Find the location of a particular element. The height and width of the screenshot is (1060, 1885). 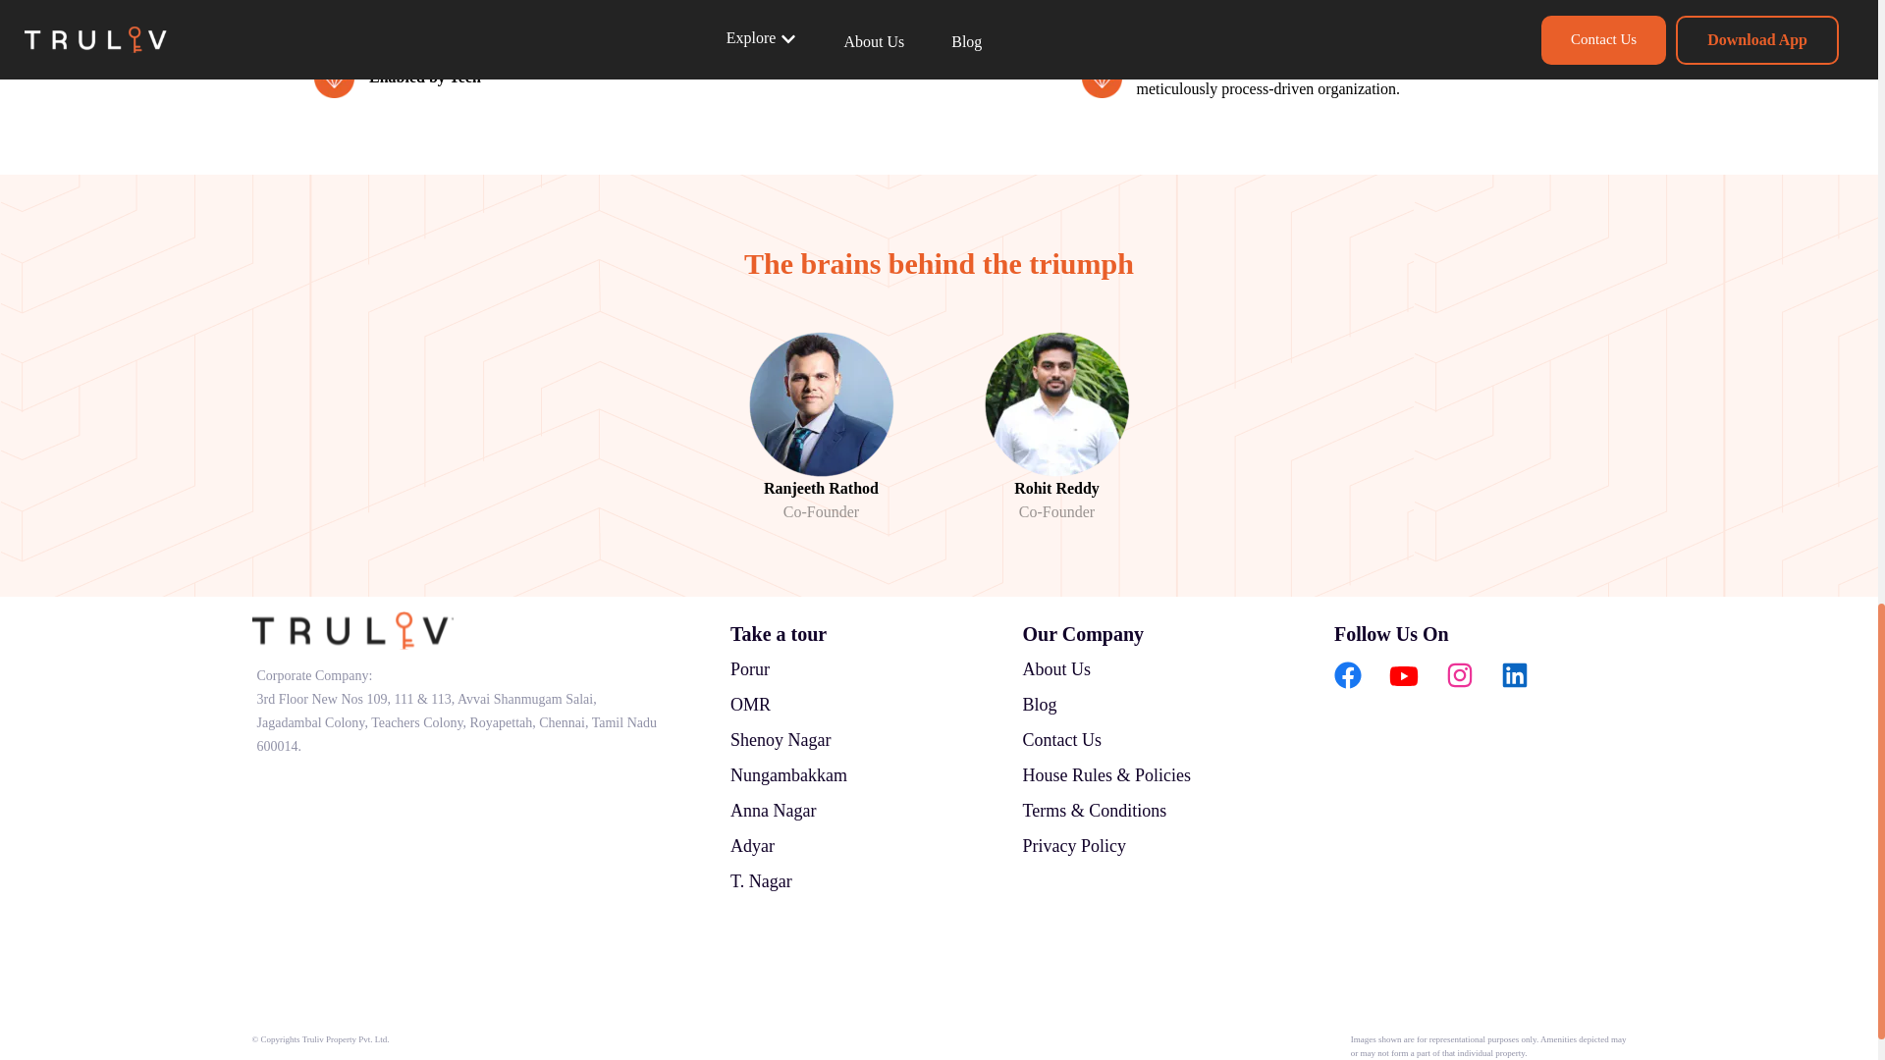

Porur is located at coordinates (750, 669).